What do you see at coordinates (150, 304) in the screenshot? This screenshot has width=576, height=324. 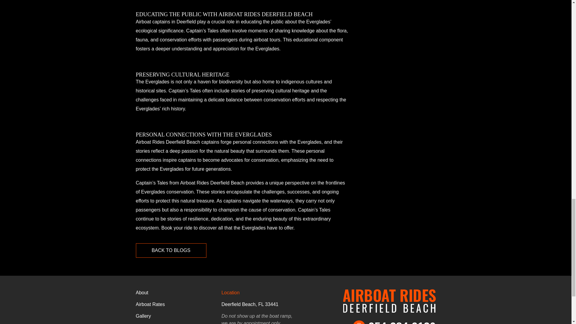 I see `Airboat Rates` at bounding box center [150, 304].